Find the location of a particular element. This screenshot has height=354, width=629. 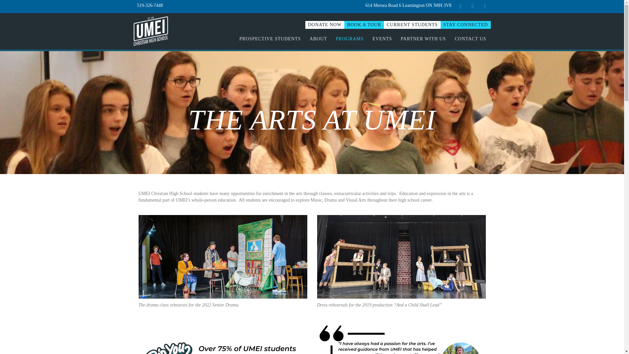

DONATE NOW is located at coordinates (325, 25).